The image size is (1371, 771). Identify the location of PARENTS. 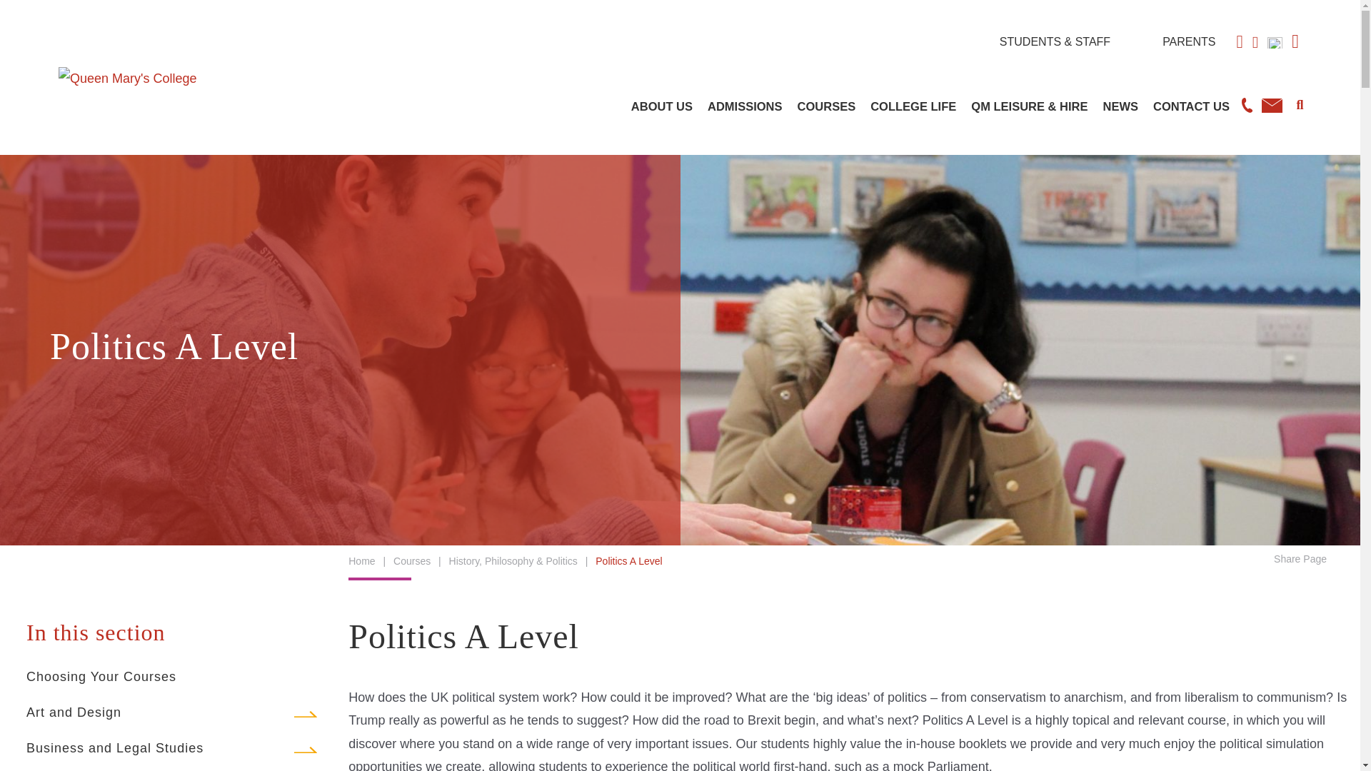
(1188, 41).